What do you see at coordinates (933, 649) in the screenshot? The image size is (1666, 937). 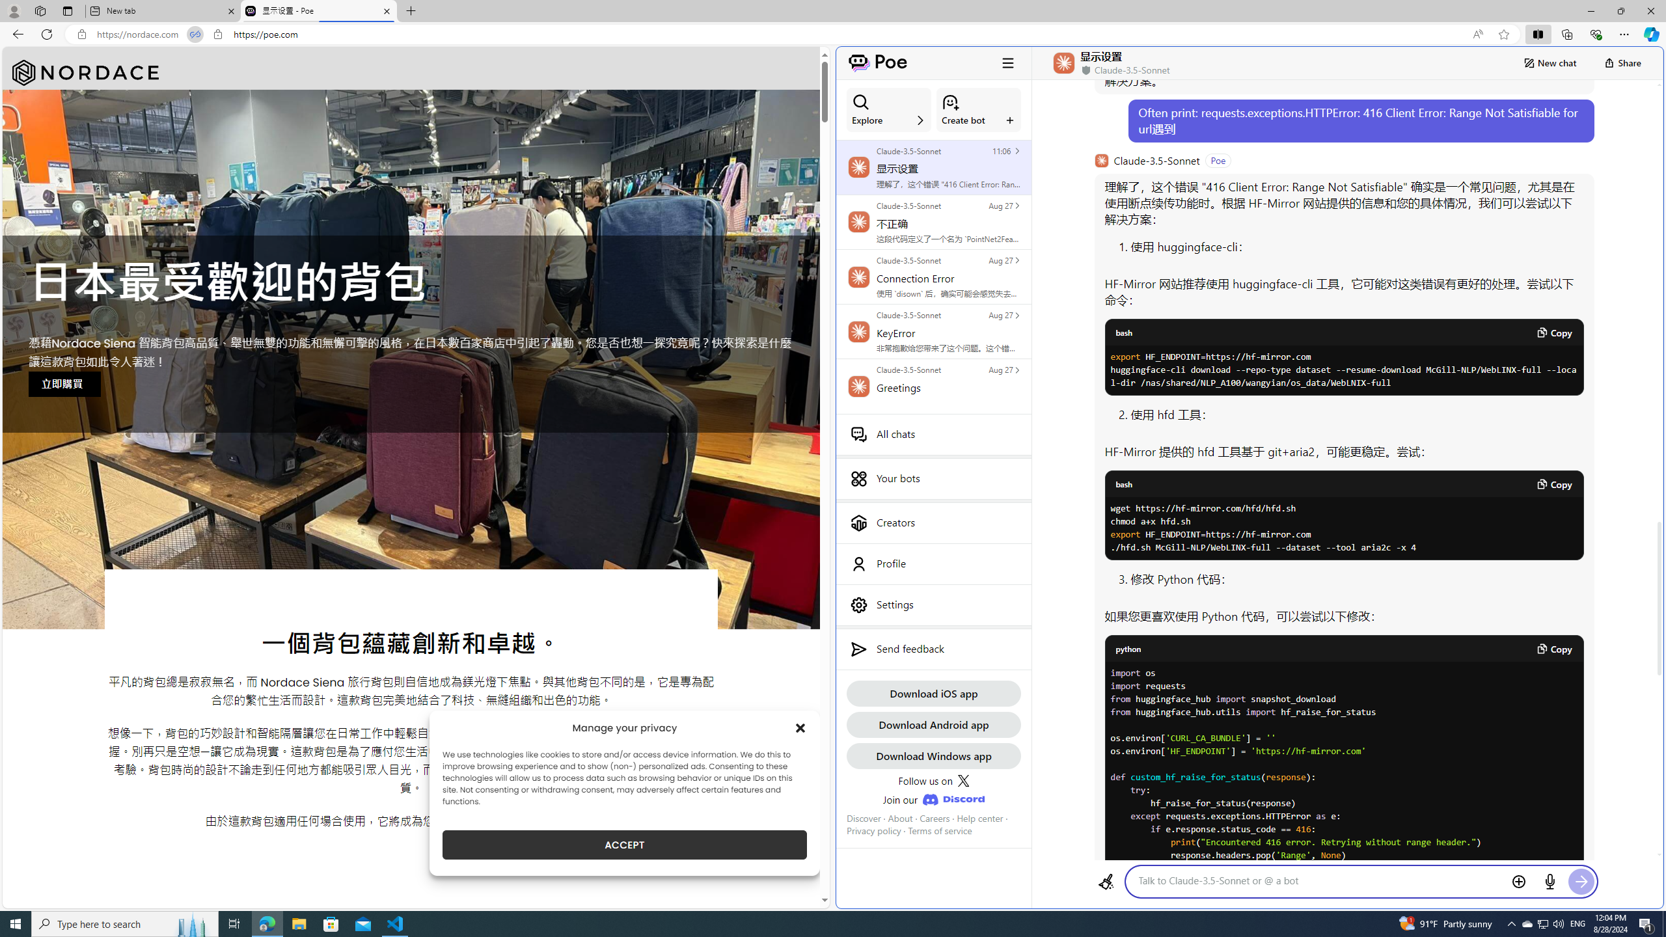 I see `Send feedback` at bounding box center [933, 649].